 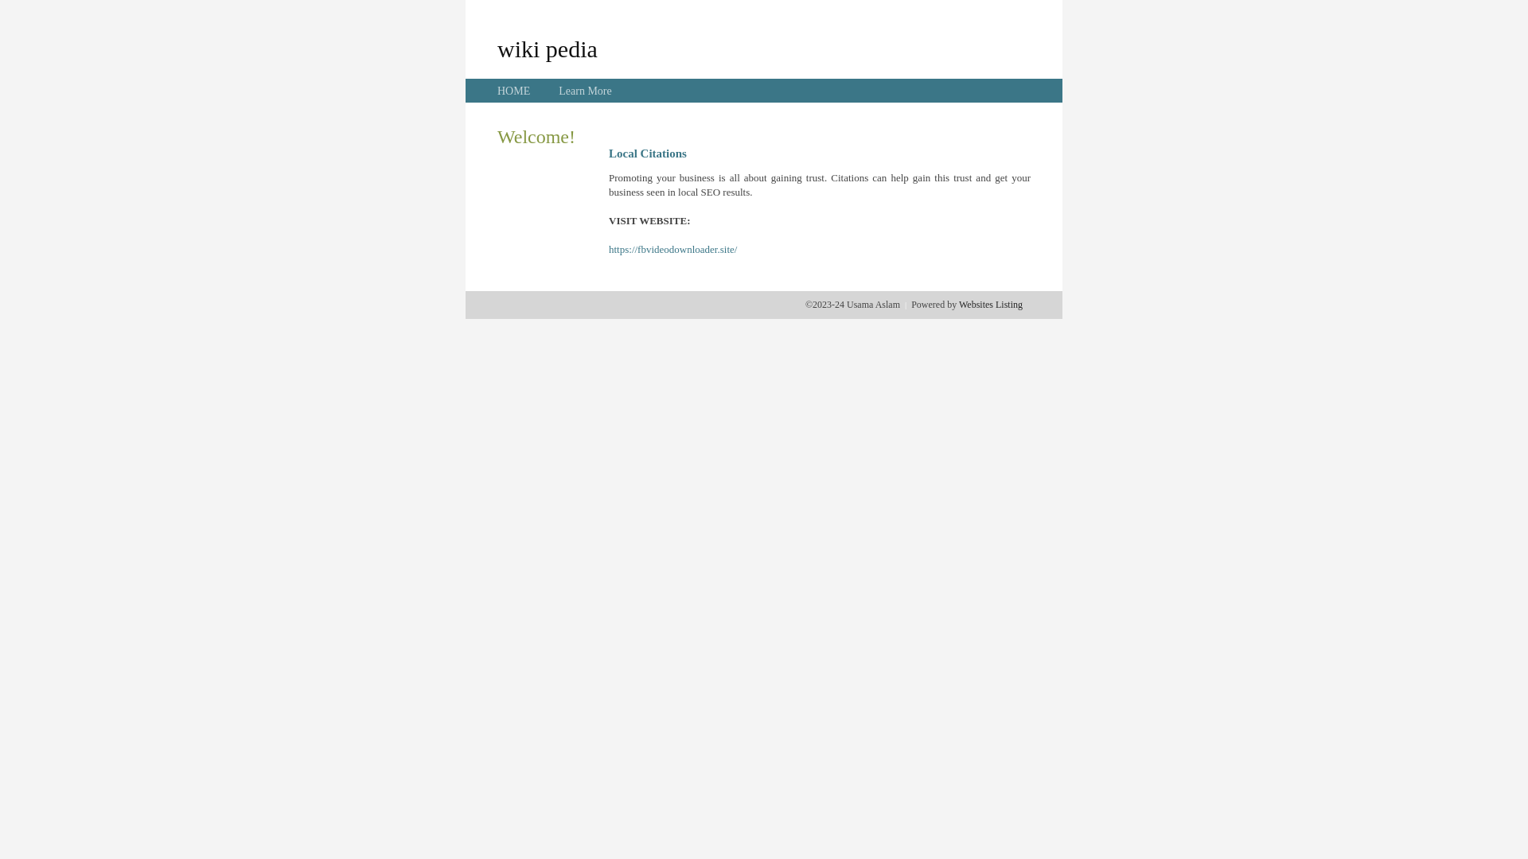 What do you see at coordinates (991, 305) in the screenshot?
I see `Websites Listing` at bounding box center [991, 305].